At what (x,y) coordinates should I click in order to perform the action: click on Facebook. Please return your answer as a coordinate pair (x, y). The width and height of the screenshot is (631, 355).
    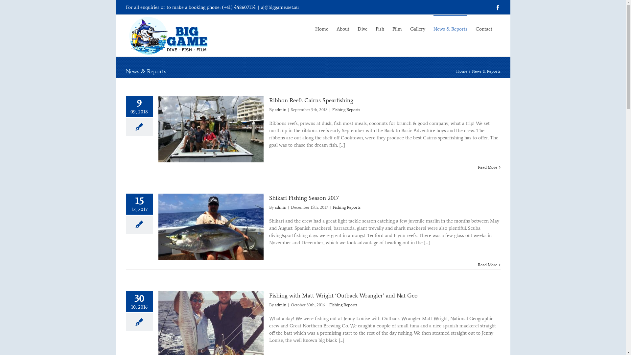
    Looking at the image, I should click on (498, 8).